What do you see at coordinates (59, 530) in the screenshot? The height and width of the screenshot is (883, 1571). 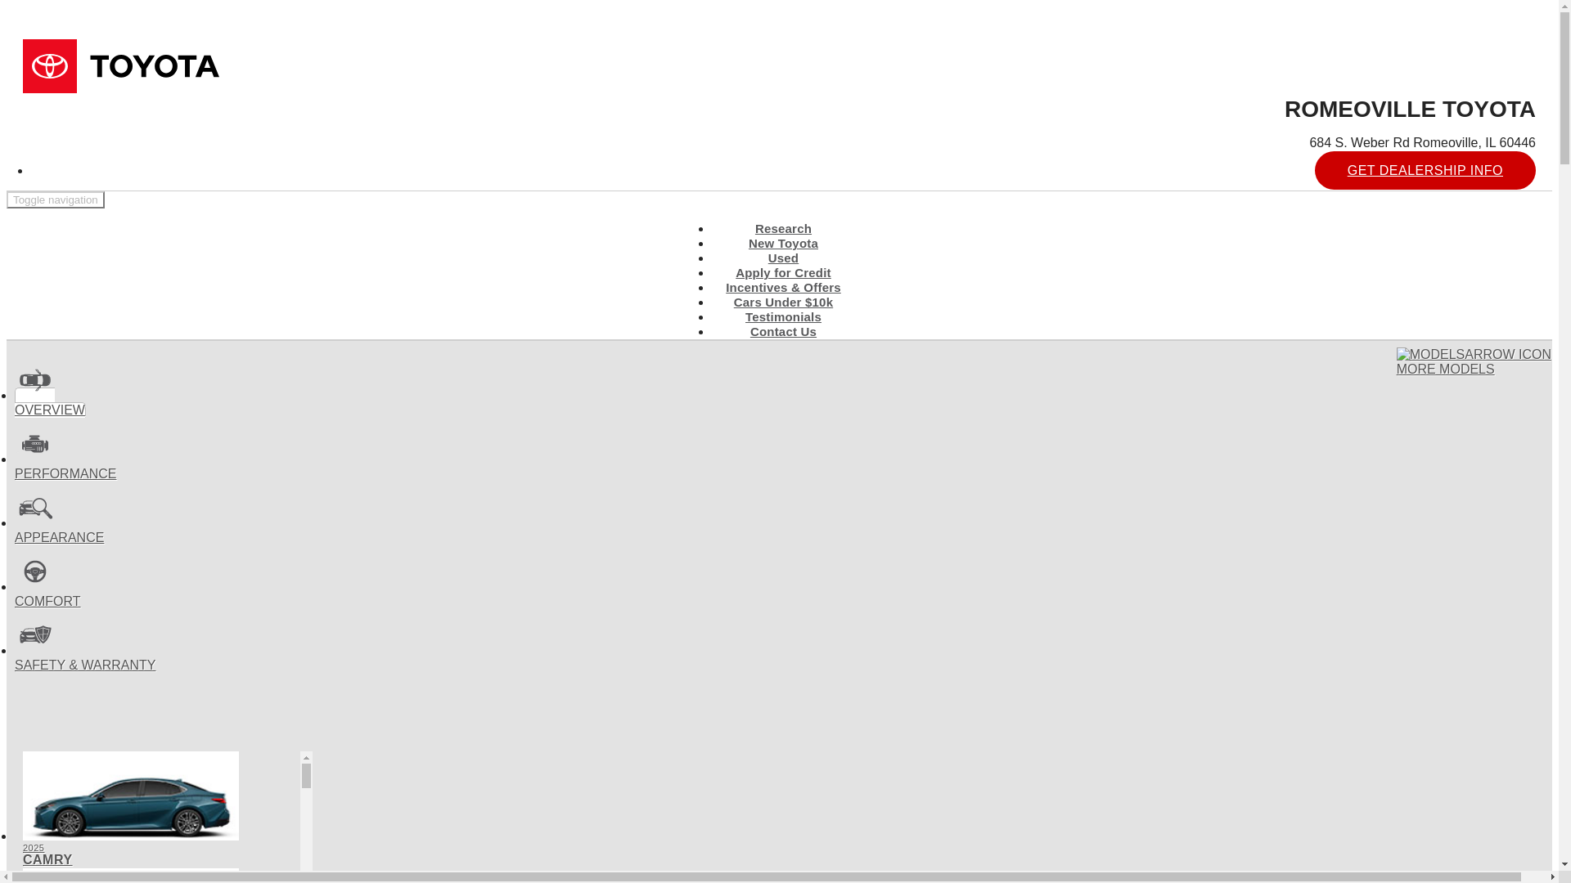 I see `APPEARANCE` at bounding box center [59, 530].